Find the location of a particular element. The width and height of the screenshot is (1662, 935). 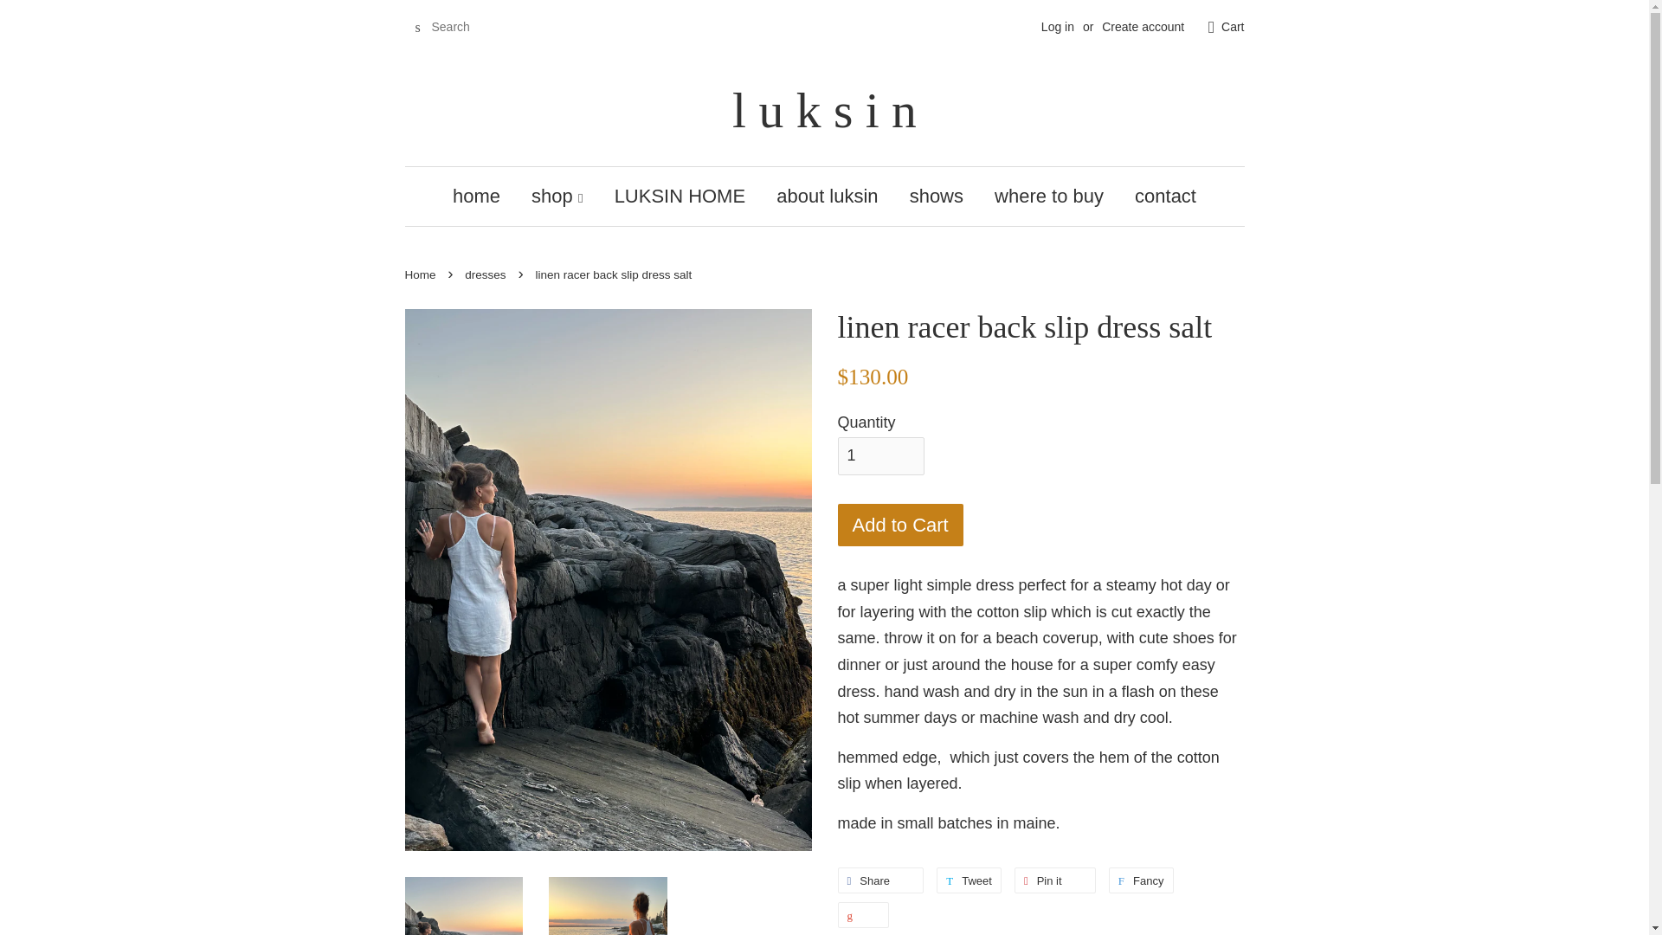

where to buy is located at coordinates (1049, 196).